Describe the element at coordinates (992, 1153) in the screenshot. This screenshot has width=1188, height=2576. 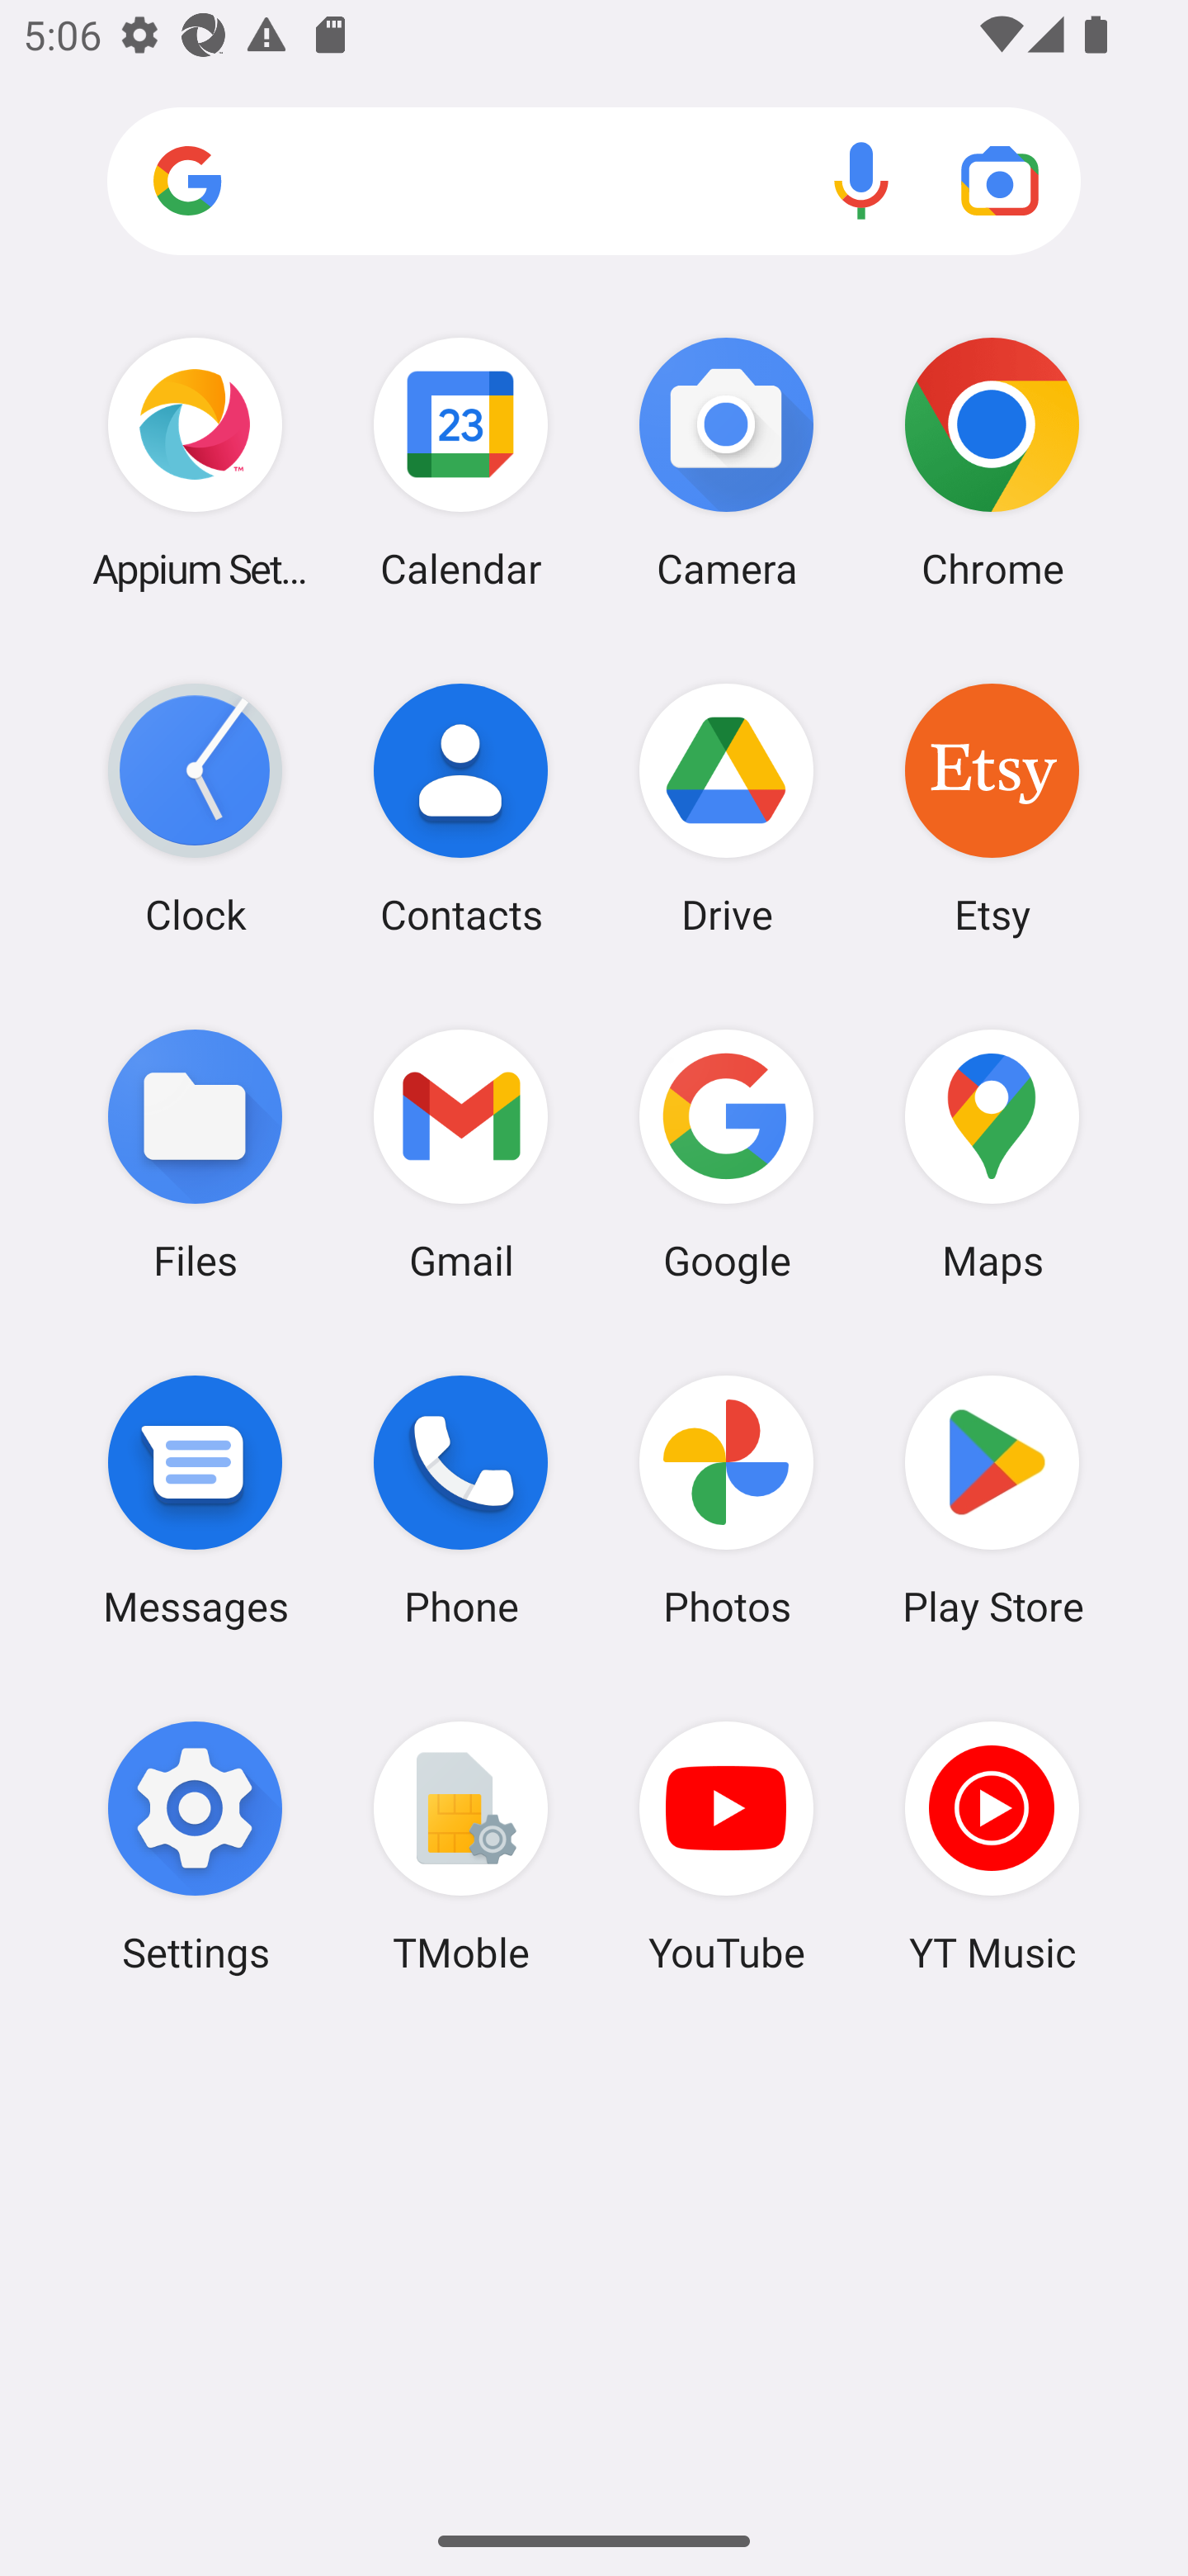
I see `Maps` at that location.